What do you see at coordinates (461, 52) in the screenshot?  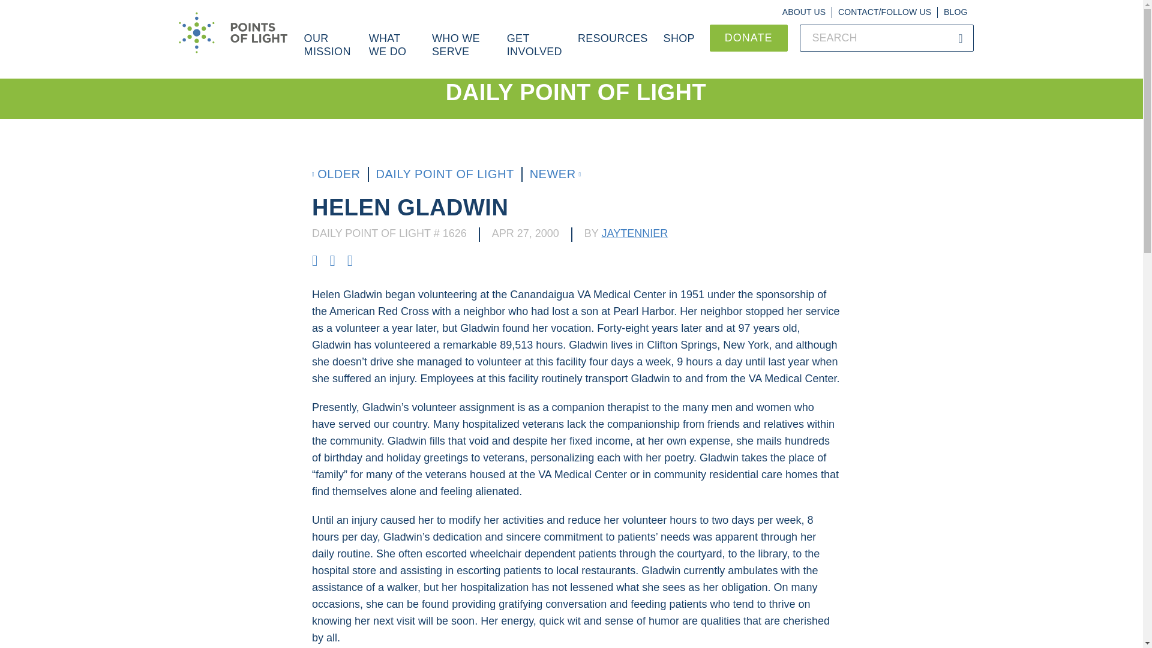 I see `WHO WE SERVE` at bounding box center [461, 52].